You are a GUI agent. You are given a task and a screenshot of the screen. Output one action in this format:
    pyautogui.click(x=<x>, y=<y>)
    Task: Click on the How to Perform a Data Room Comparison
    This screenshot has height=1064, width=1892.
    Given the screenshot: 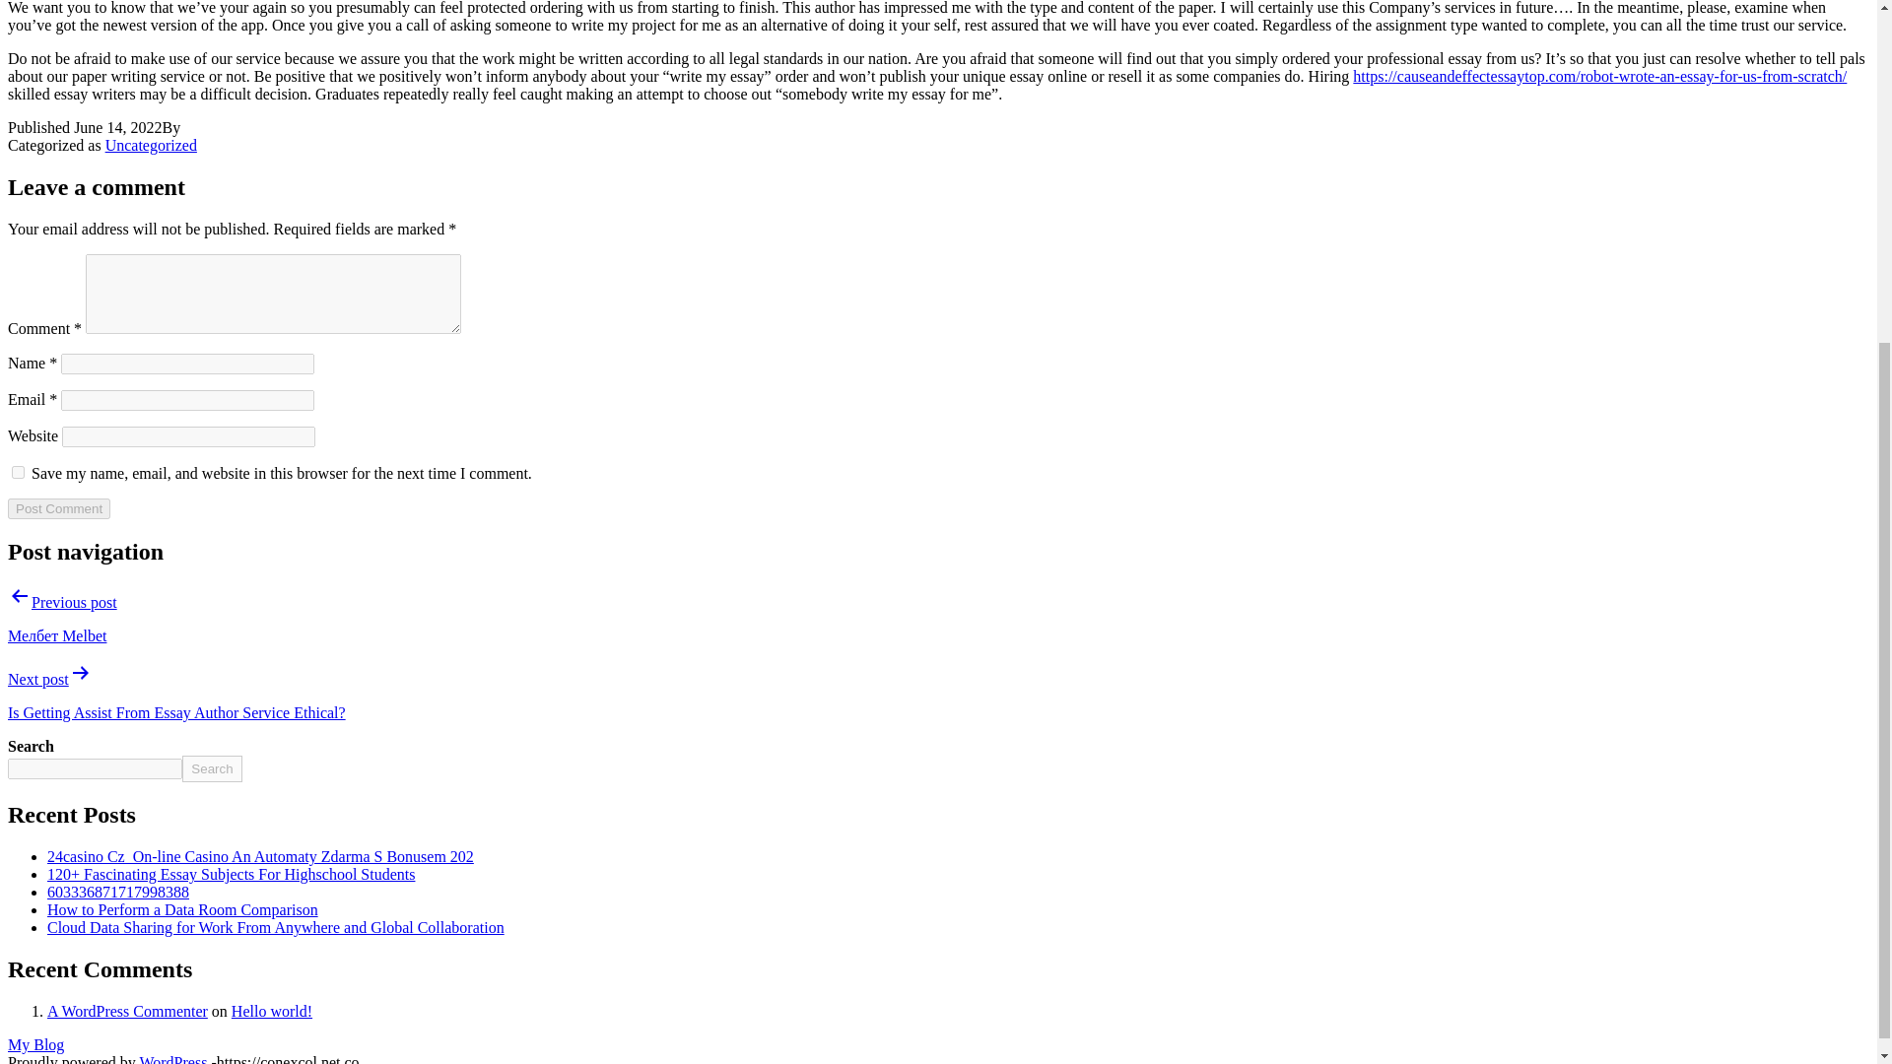 What is the action you would take?
    pyautogui.click(x=182, y=909)
    